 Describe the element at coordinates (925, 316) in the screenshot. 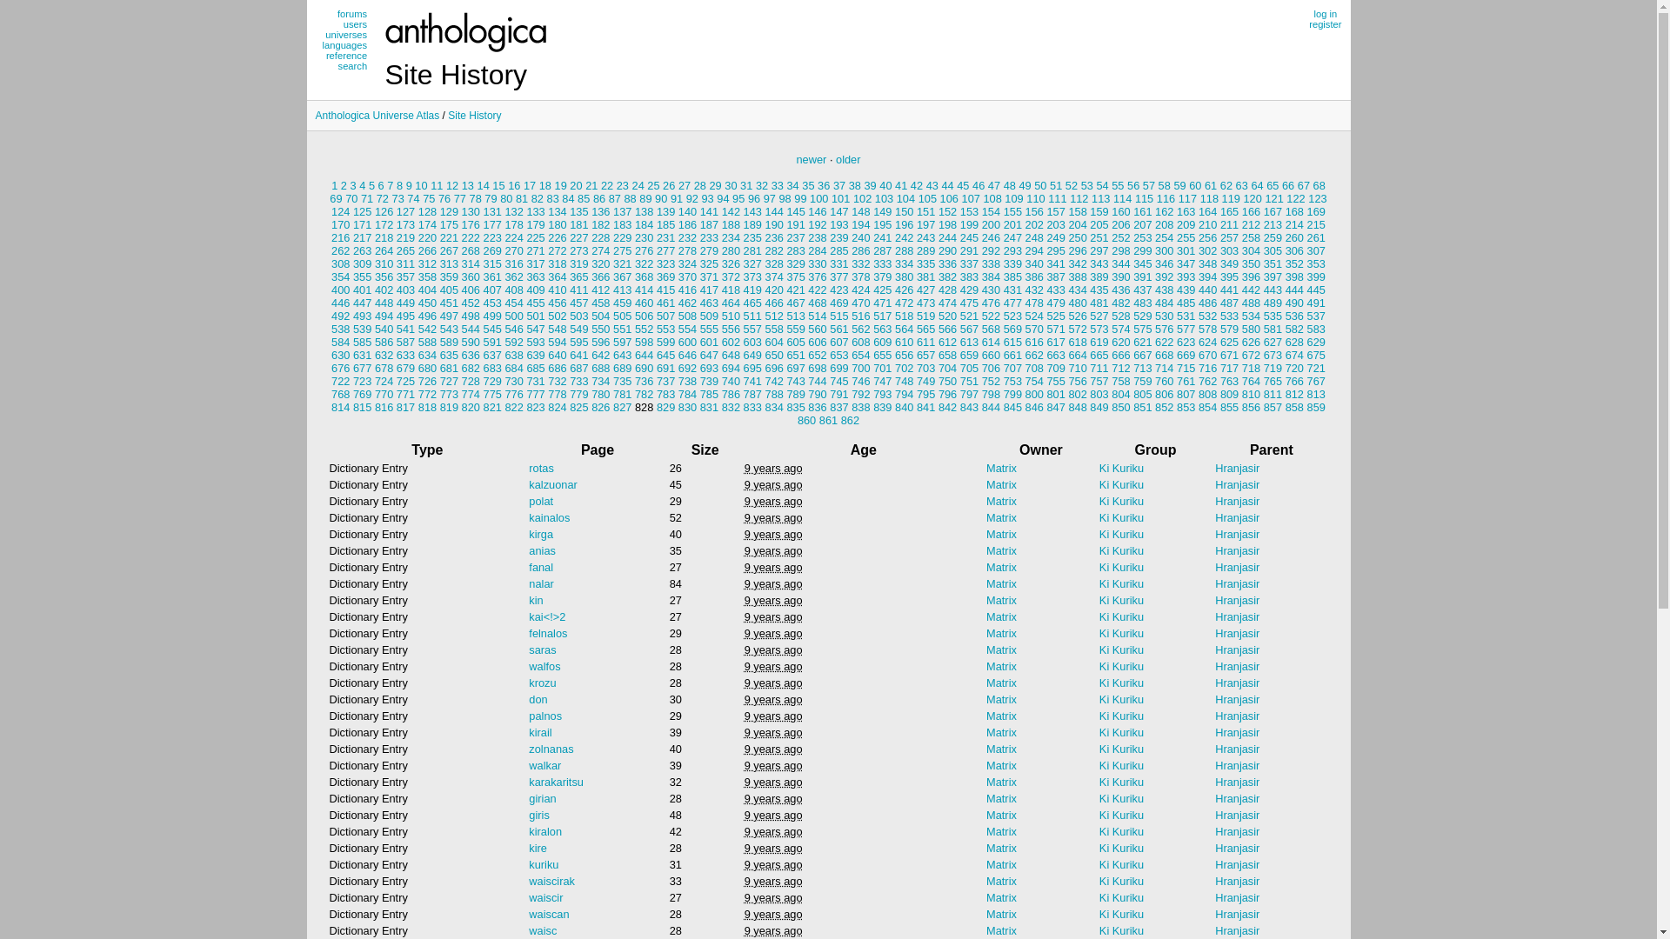

I see `519` at that location.